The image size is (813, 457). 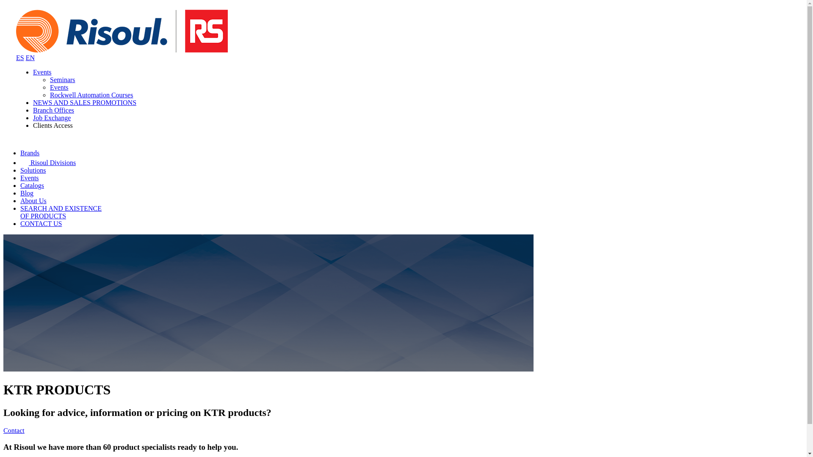 I want to click on Catalogs, so click(x=32, y=185).